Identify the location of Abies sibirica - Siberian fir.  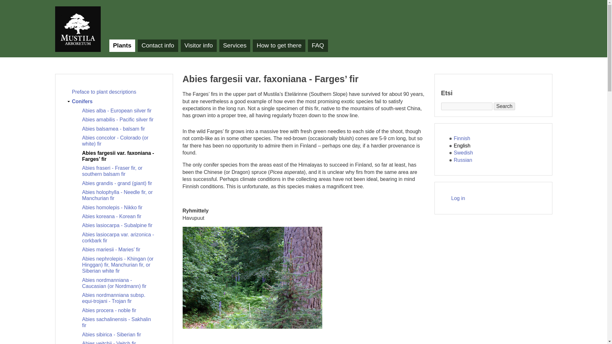
(119, 334).